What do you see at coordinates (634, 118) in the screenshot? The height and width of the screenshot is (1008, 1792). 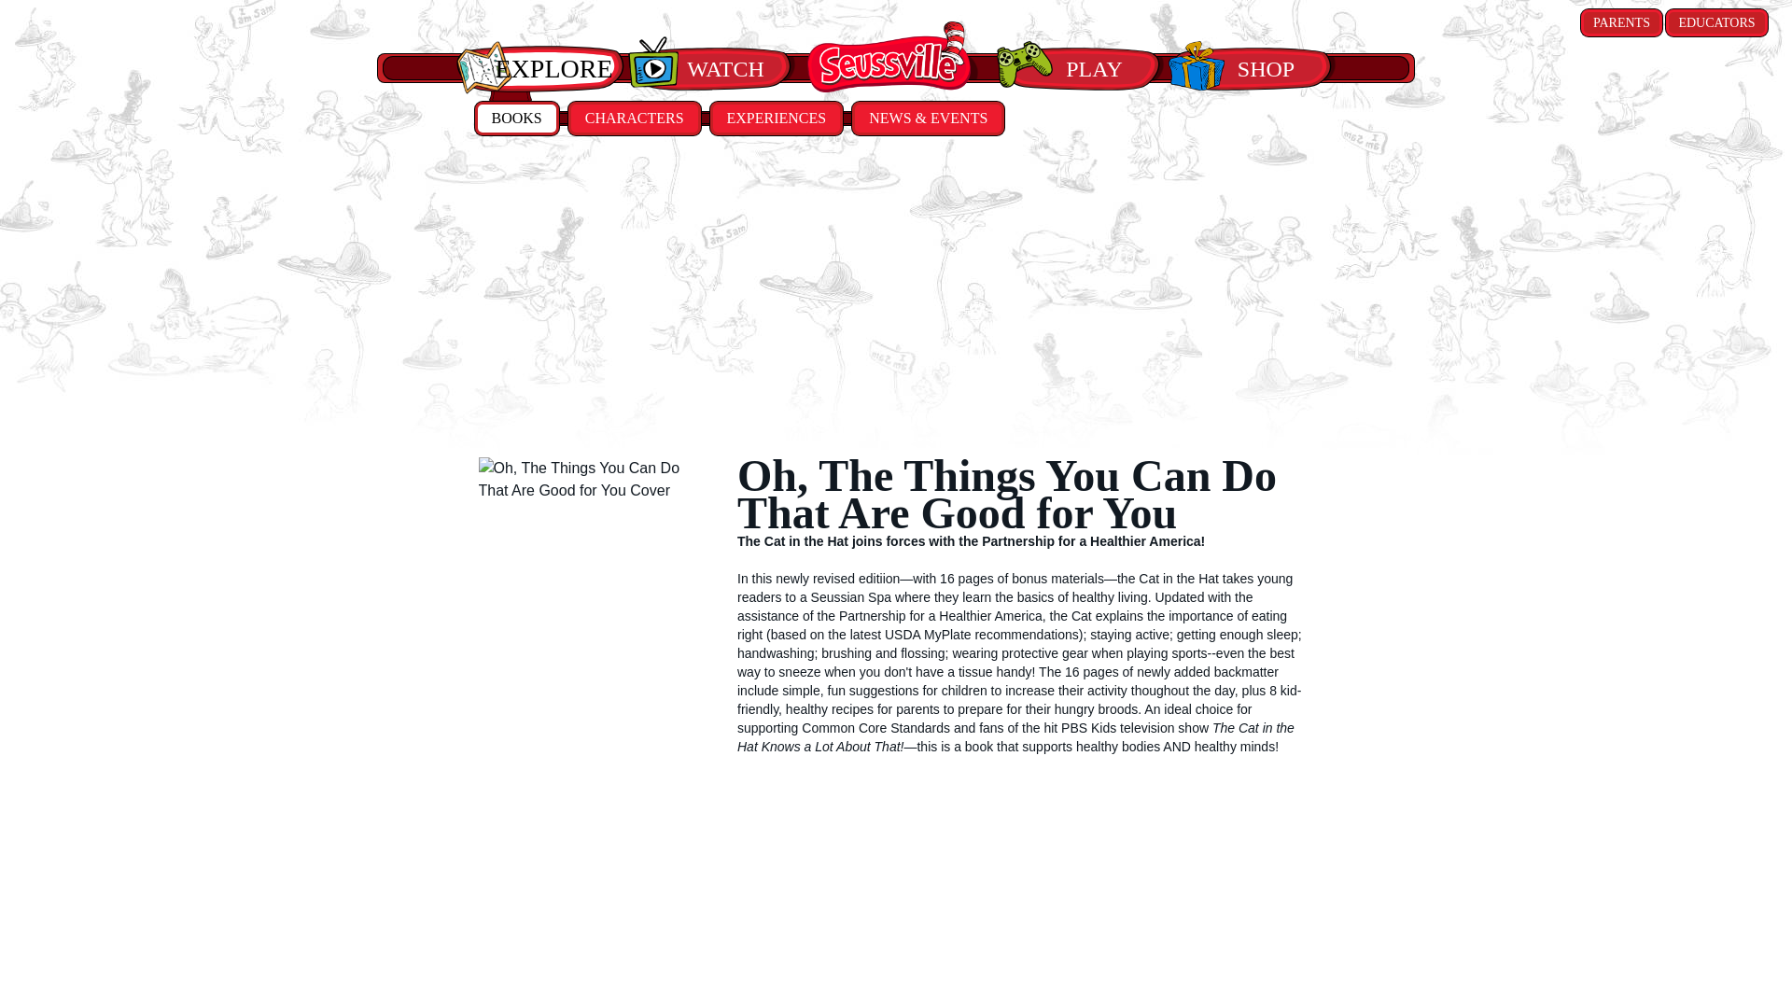 I see `CHARACTERS` at bounding box center [634, 118].